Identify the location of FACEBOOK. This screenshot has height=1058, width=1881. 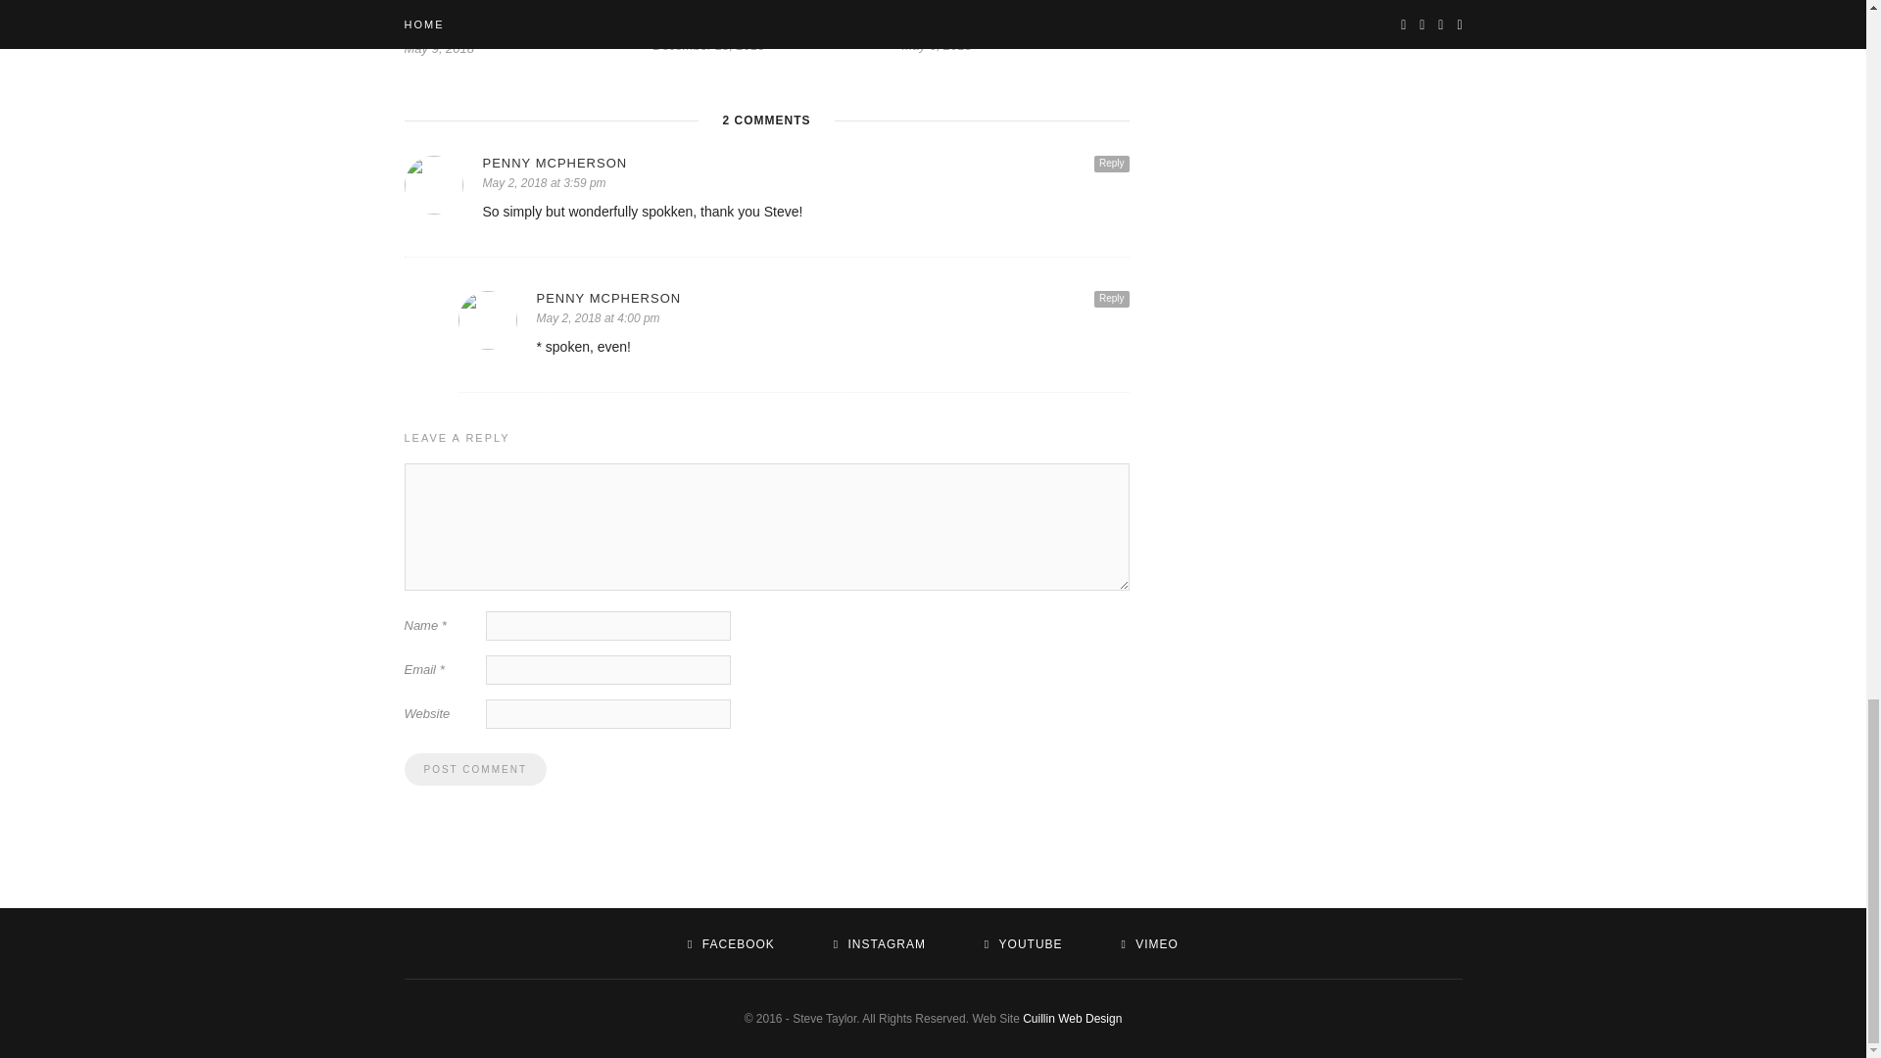
(731, 943).